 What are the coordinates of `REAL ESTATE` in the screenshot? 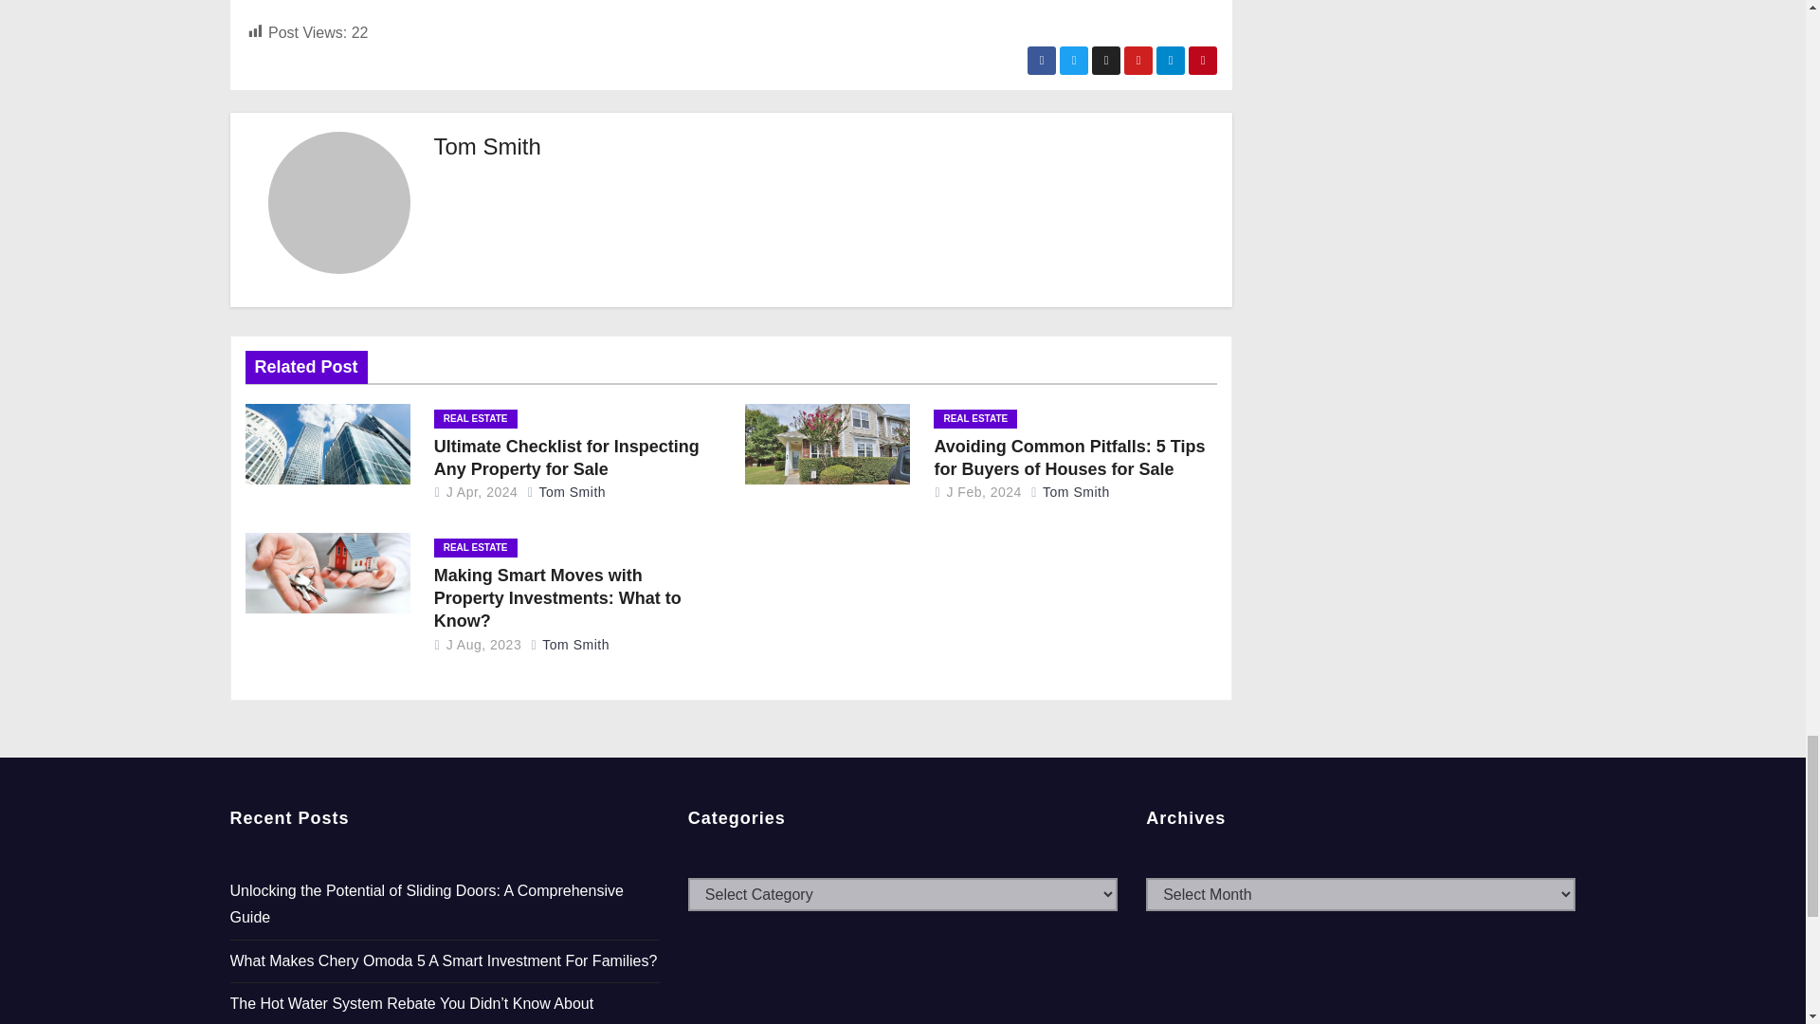 It's located at (476, 419).